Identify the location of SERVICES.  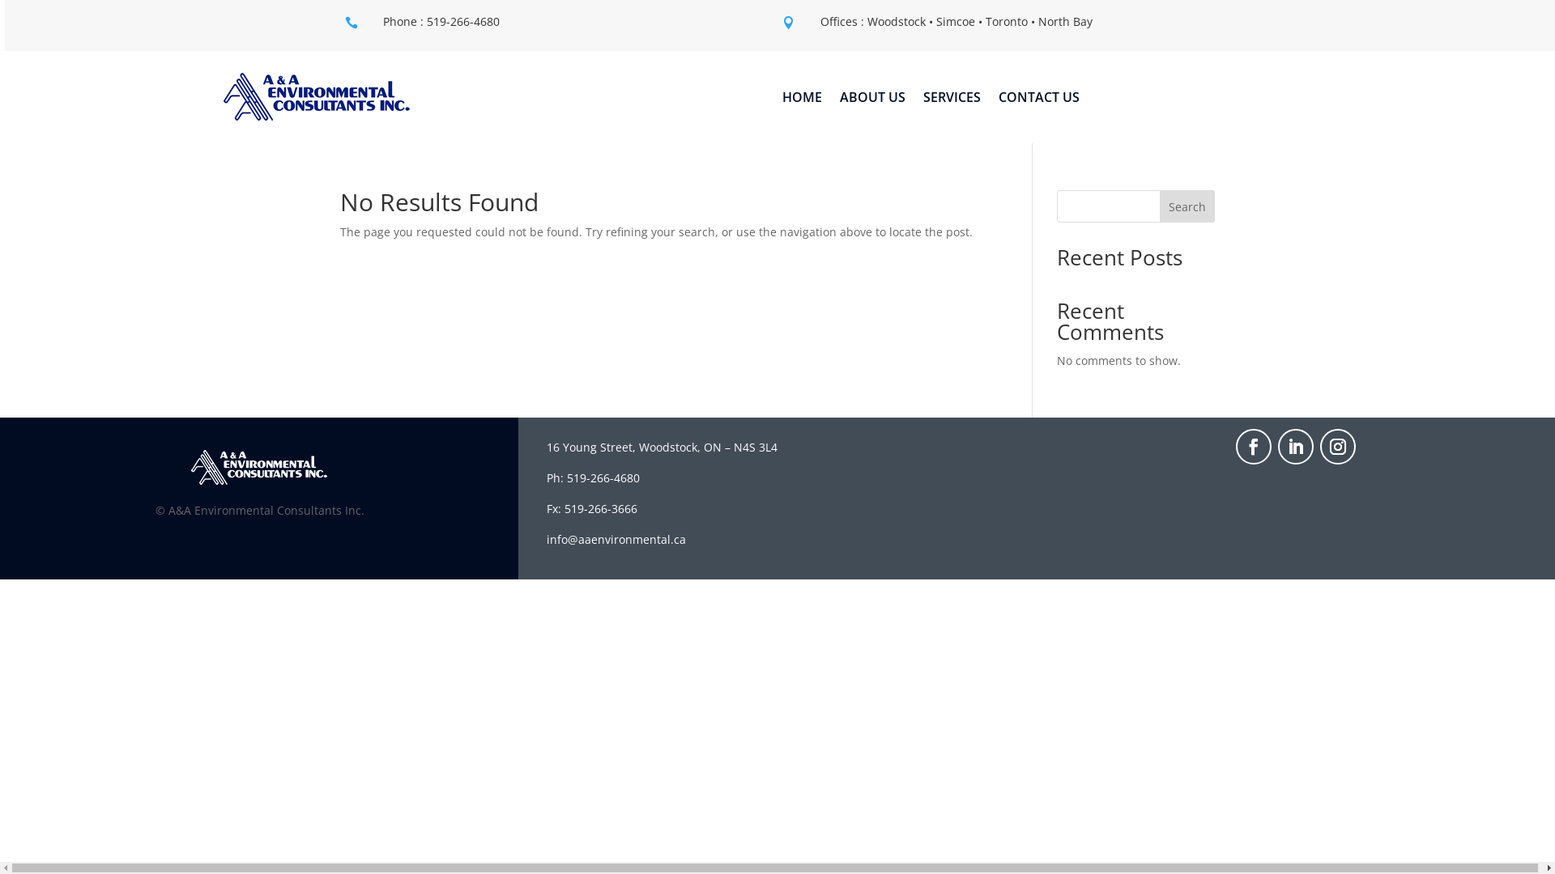
(952, 100).